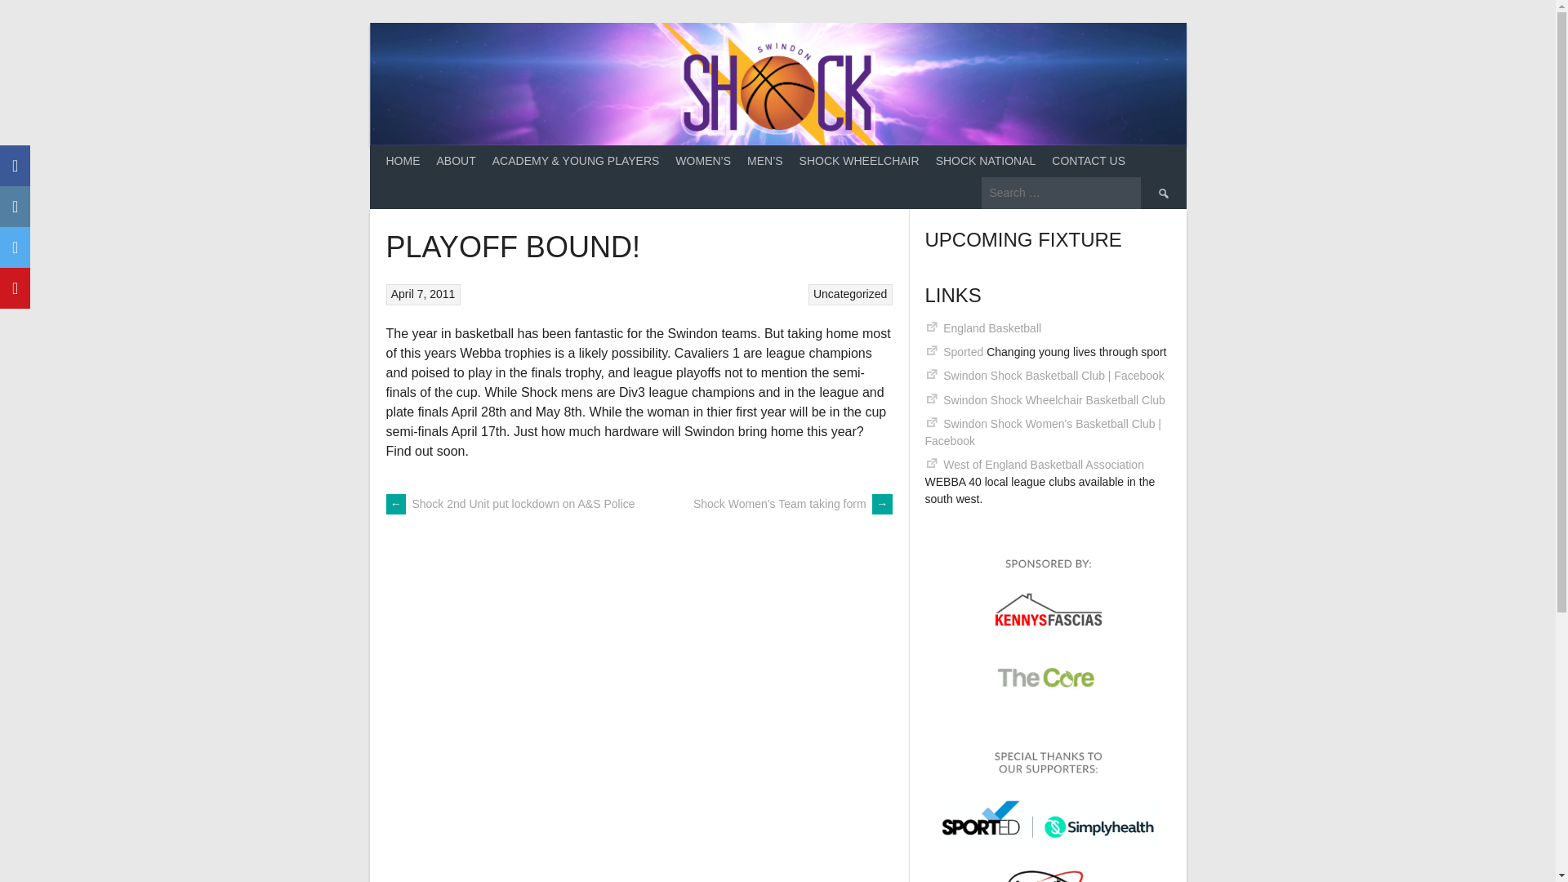 The image size is (1568, 882). Describe the element at coordinates (963, 351) in the screenshot. I see `Sported` at that location.